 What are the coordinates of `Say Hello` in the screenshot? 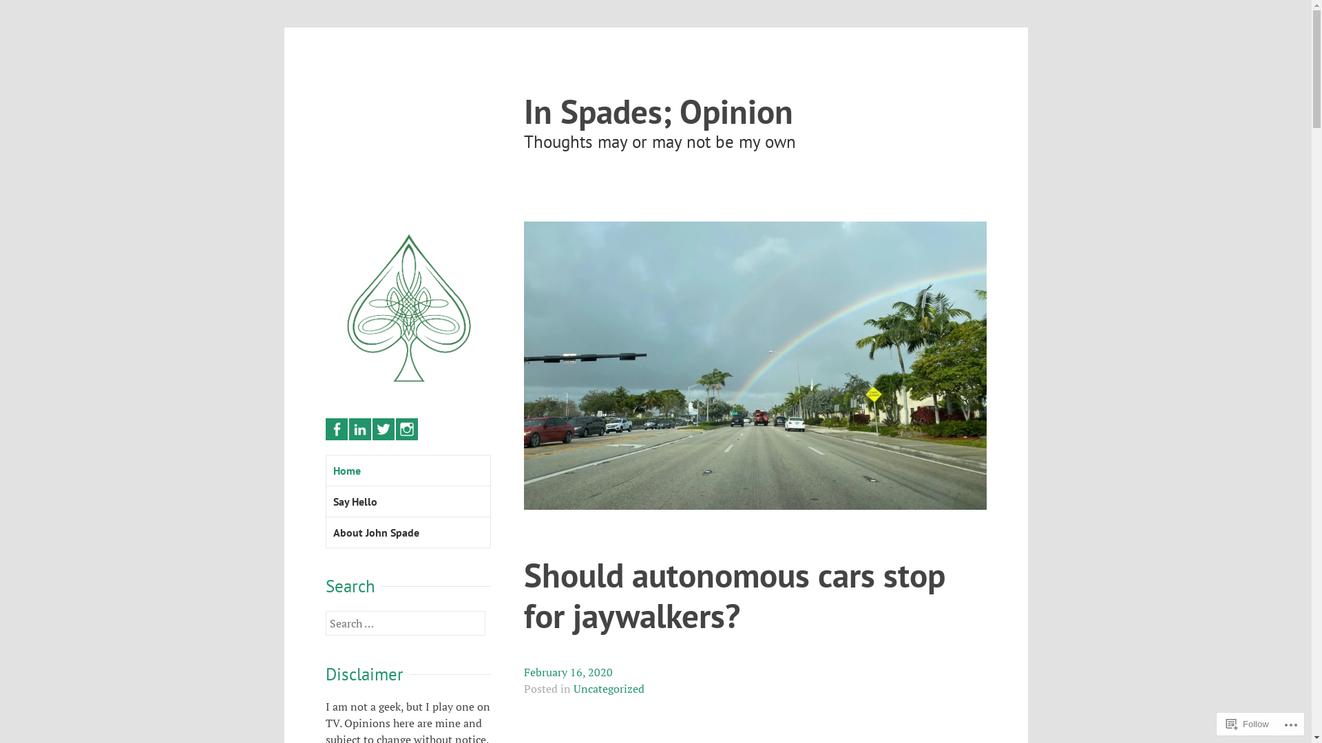 It's located at (408, 502).